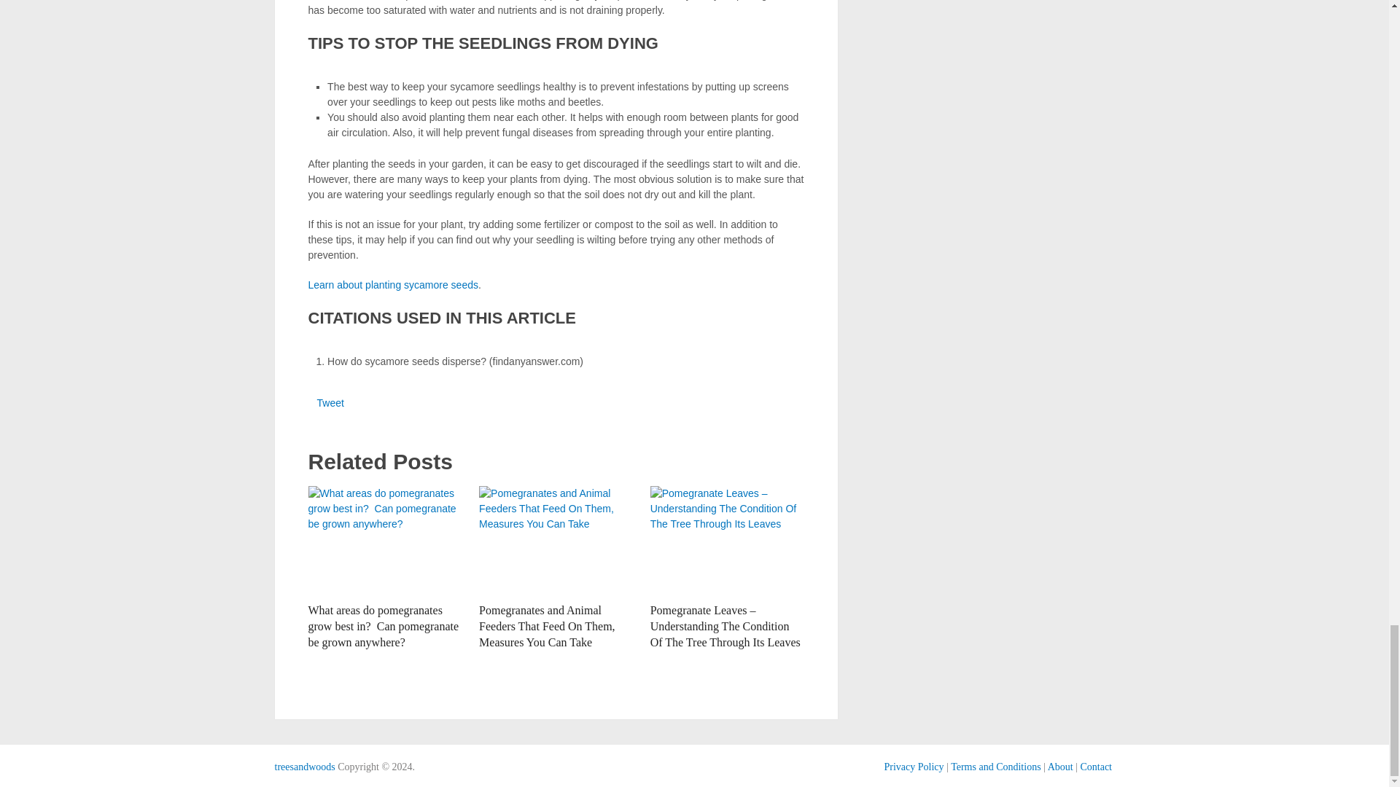 The width and height of the screenshot is (1400, 787). I want to click on Learn about planting sycamore seeds, so click(392, 284).